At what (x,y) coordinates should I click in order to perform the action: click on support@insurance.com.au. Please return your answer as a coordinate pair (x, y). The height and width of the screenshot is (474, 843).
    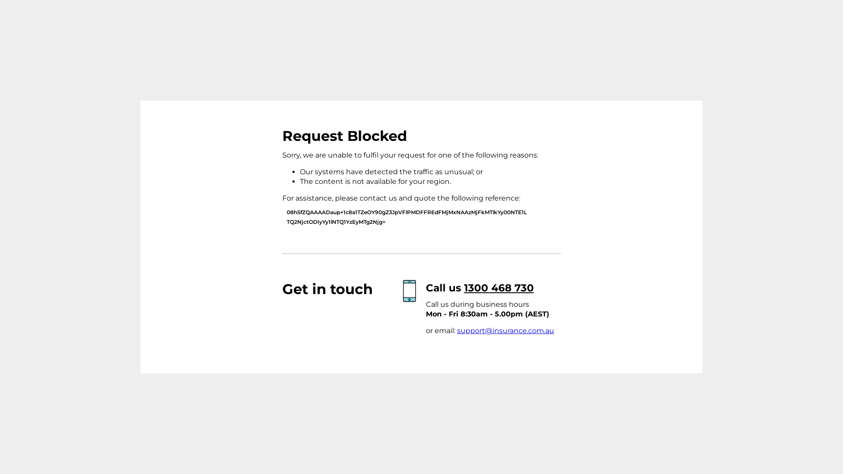
    Looking at the image, I should click on (505, 331).